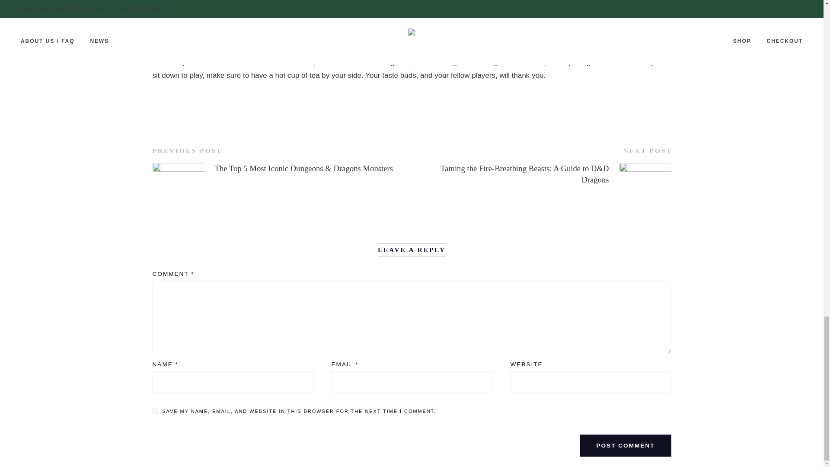 This screenshot has height=467, width=830. I want to click on yes, so click(155, 411).